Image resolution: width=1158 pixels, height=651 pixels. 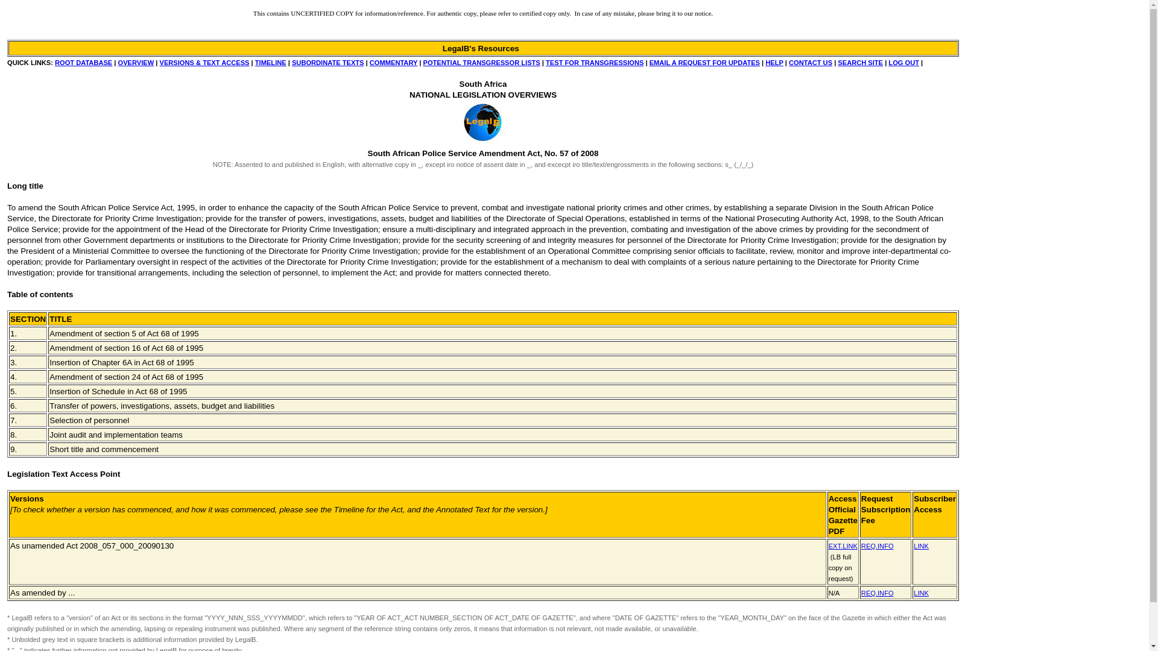 I want to click on TIMELINE, so click(x=270, y=63).